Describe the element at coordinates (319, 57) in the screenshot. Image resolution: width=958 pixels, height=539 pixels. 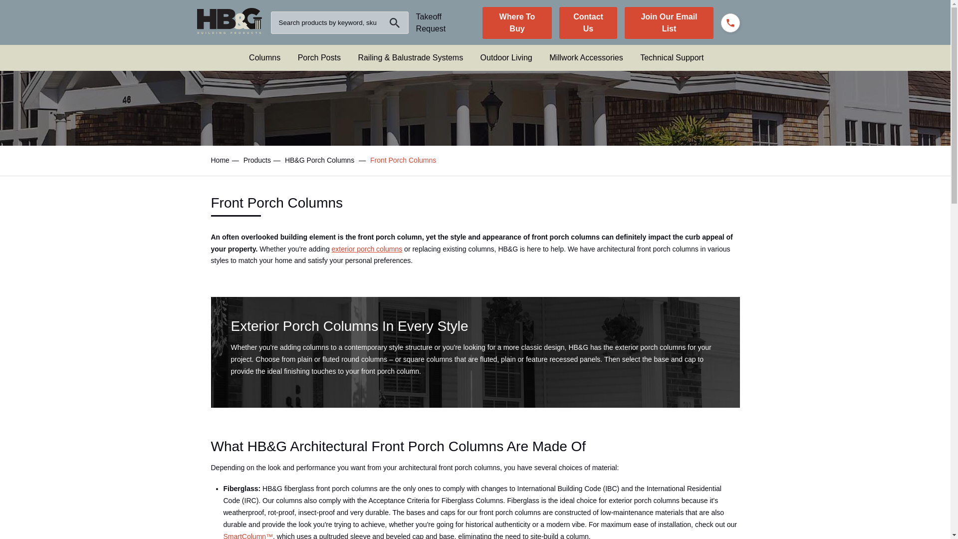
I see `Wooden Porch Posts` at that location.